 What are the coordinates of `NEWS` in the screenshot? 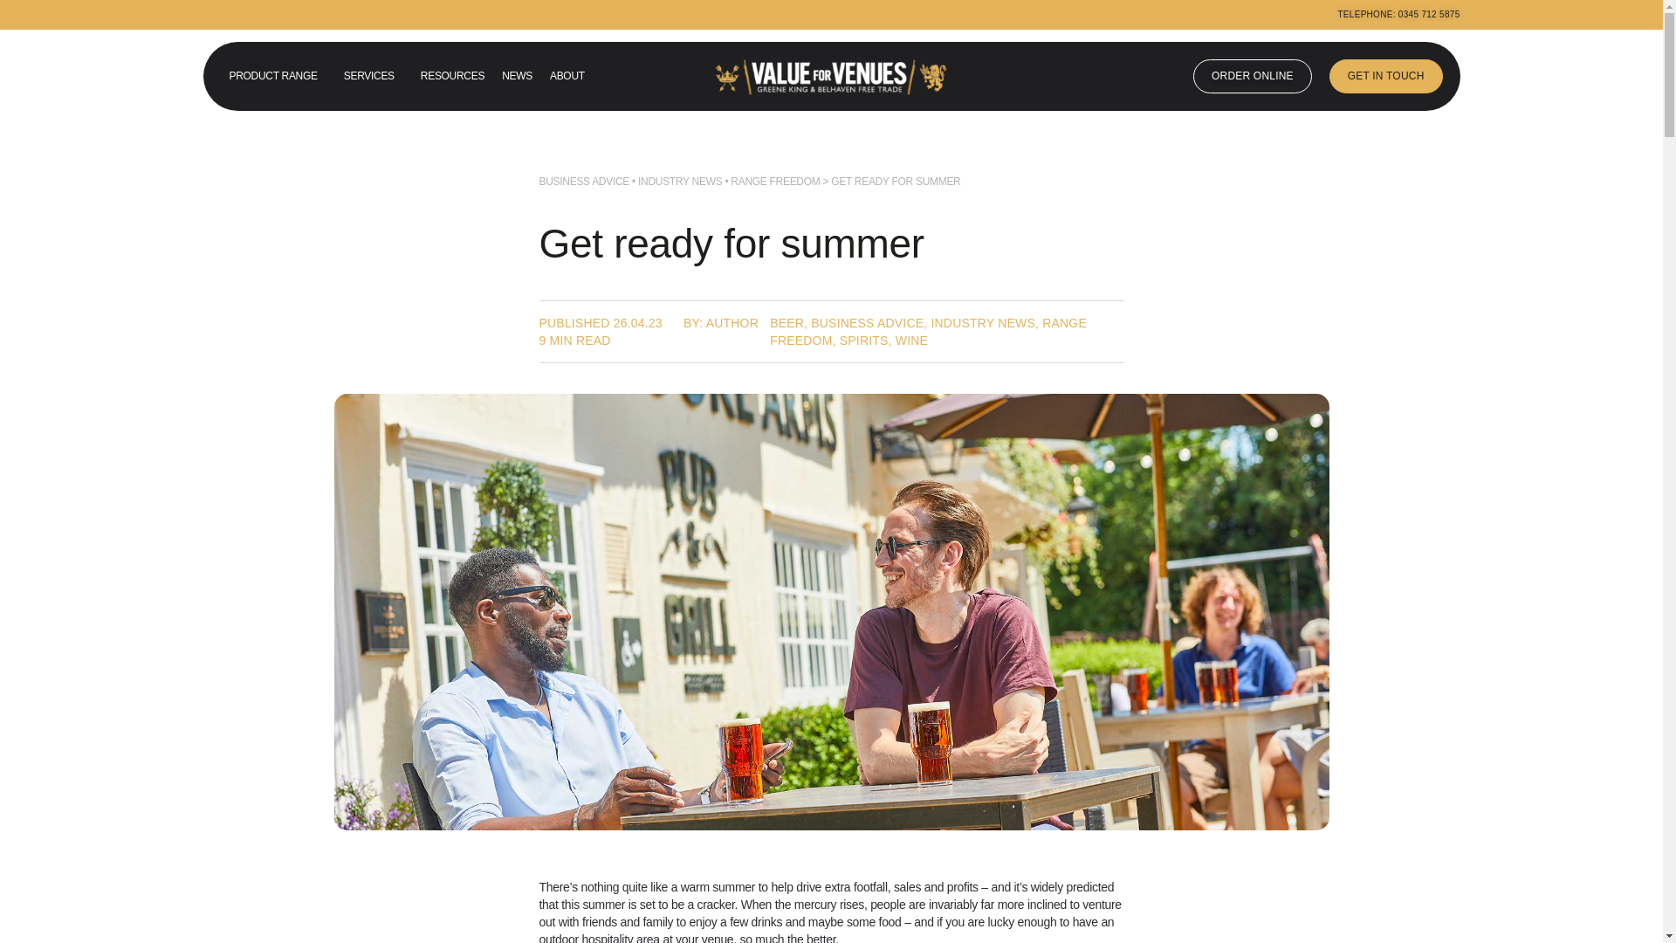 It's located at (517, 76).